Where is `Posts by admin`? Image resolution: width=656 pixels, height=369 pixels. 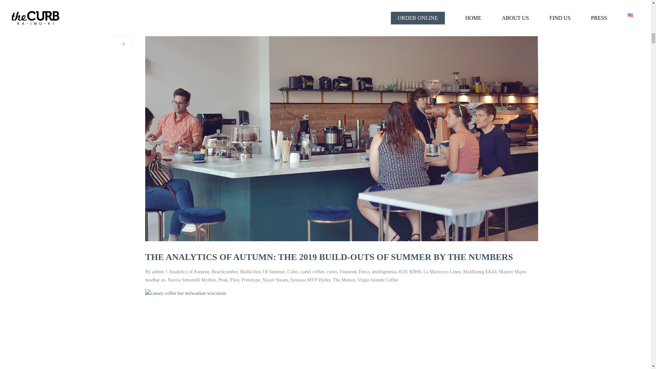 Posts by admin is located at coordinates (158, 272).